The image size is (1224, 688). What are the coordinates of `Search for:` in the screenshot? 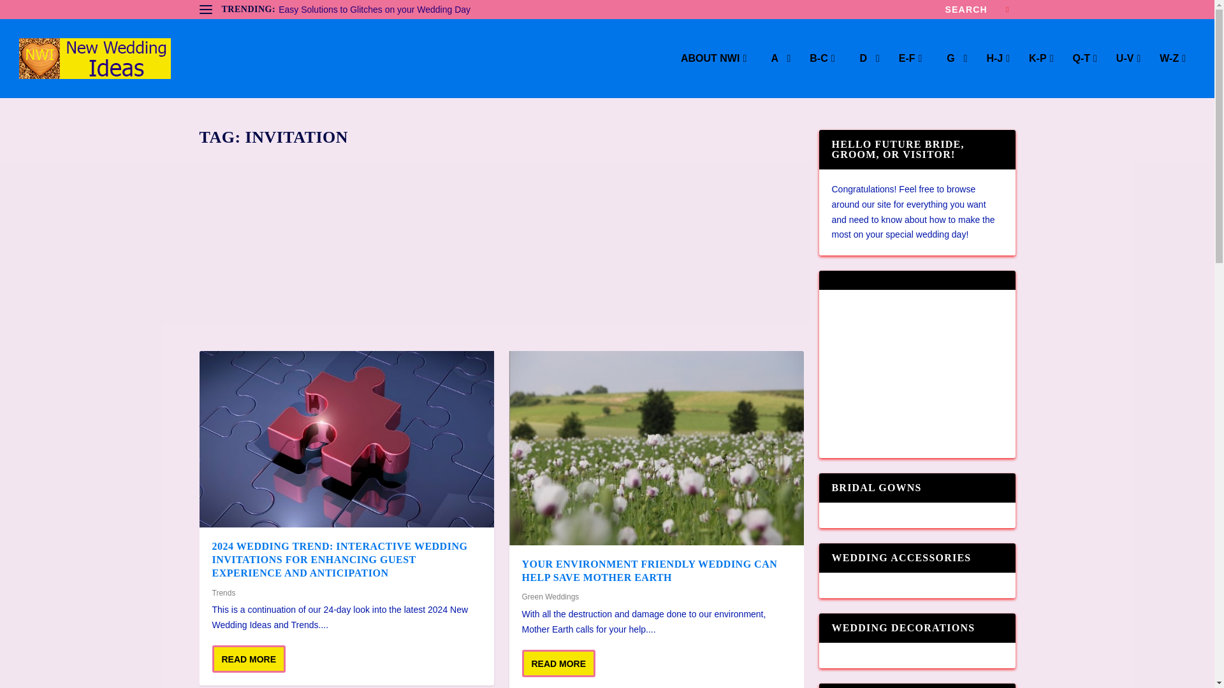 It's located at (977, 10).